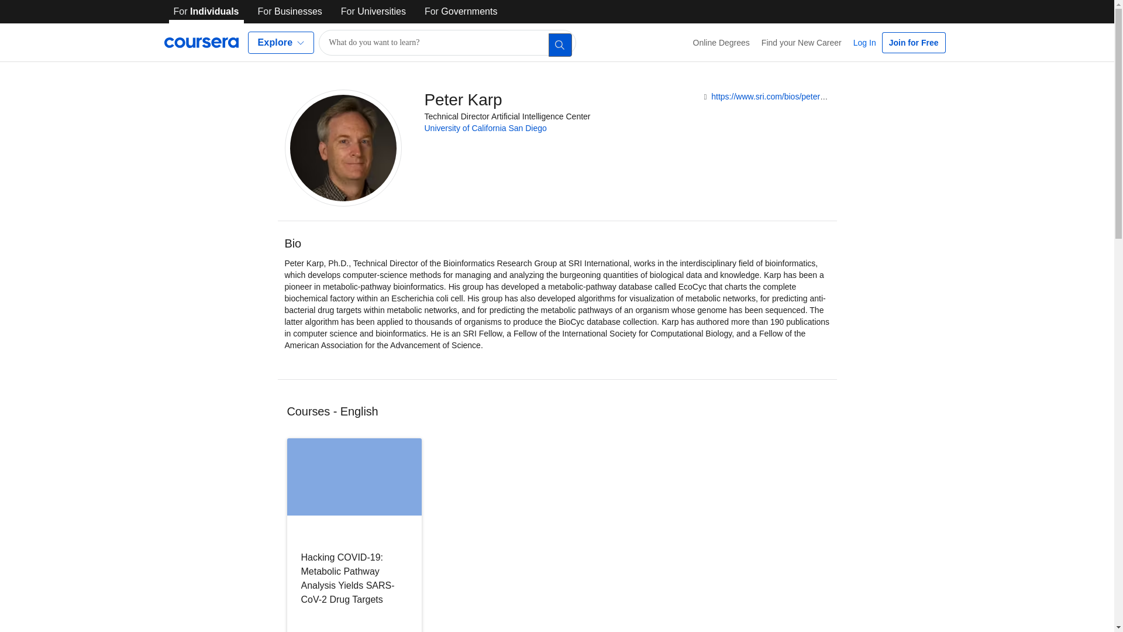  What do you see at coordinates (485, 128) in the screenshot?
I see `University of California San Diego` at bounding box center [485, 128].